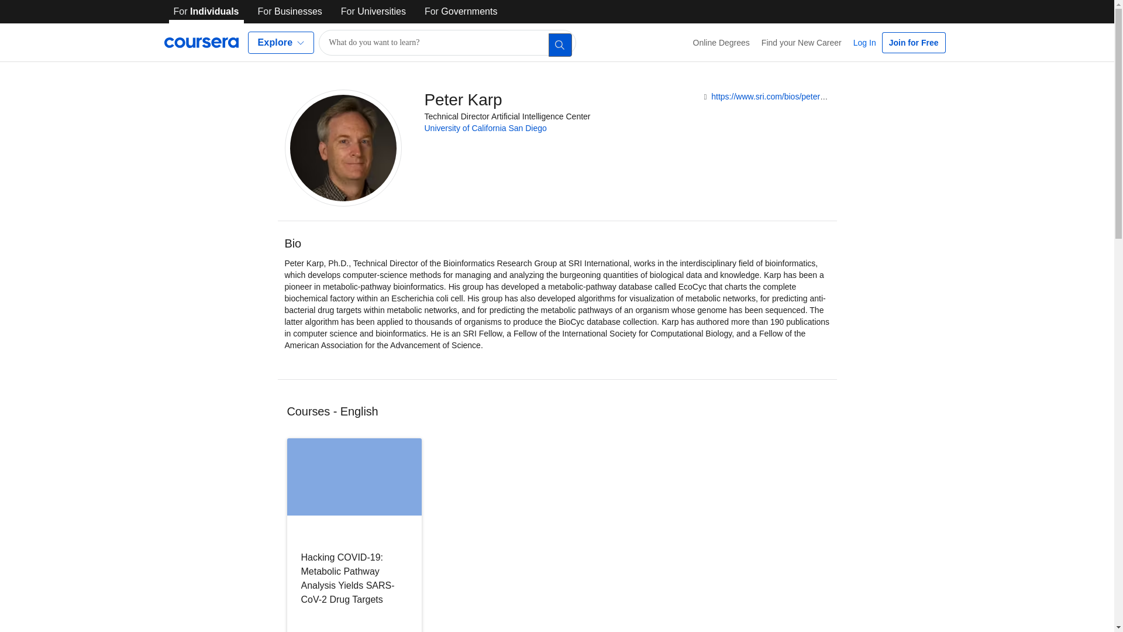  What do you see at coordinates (485, 128) in the screenshot?
I see `University of California San Diego` at bounding box center [485, 128].